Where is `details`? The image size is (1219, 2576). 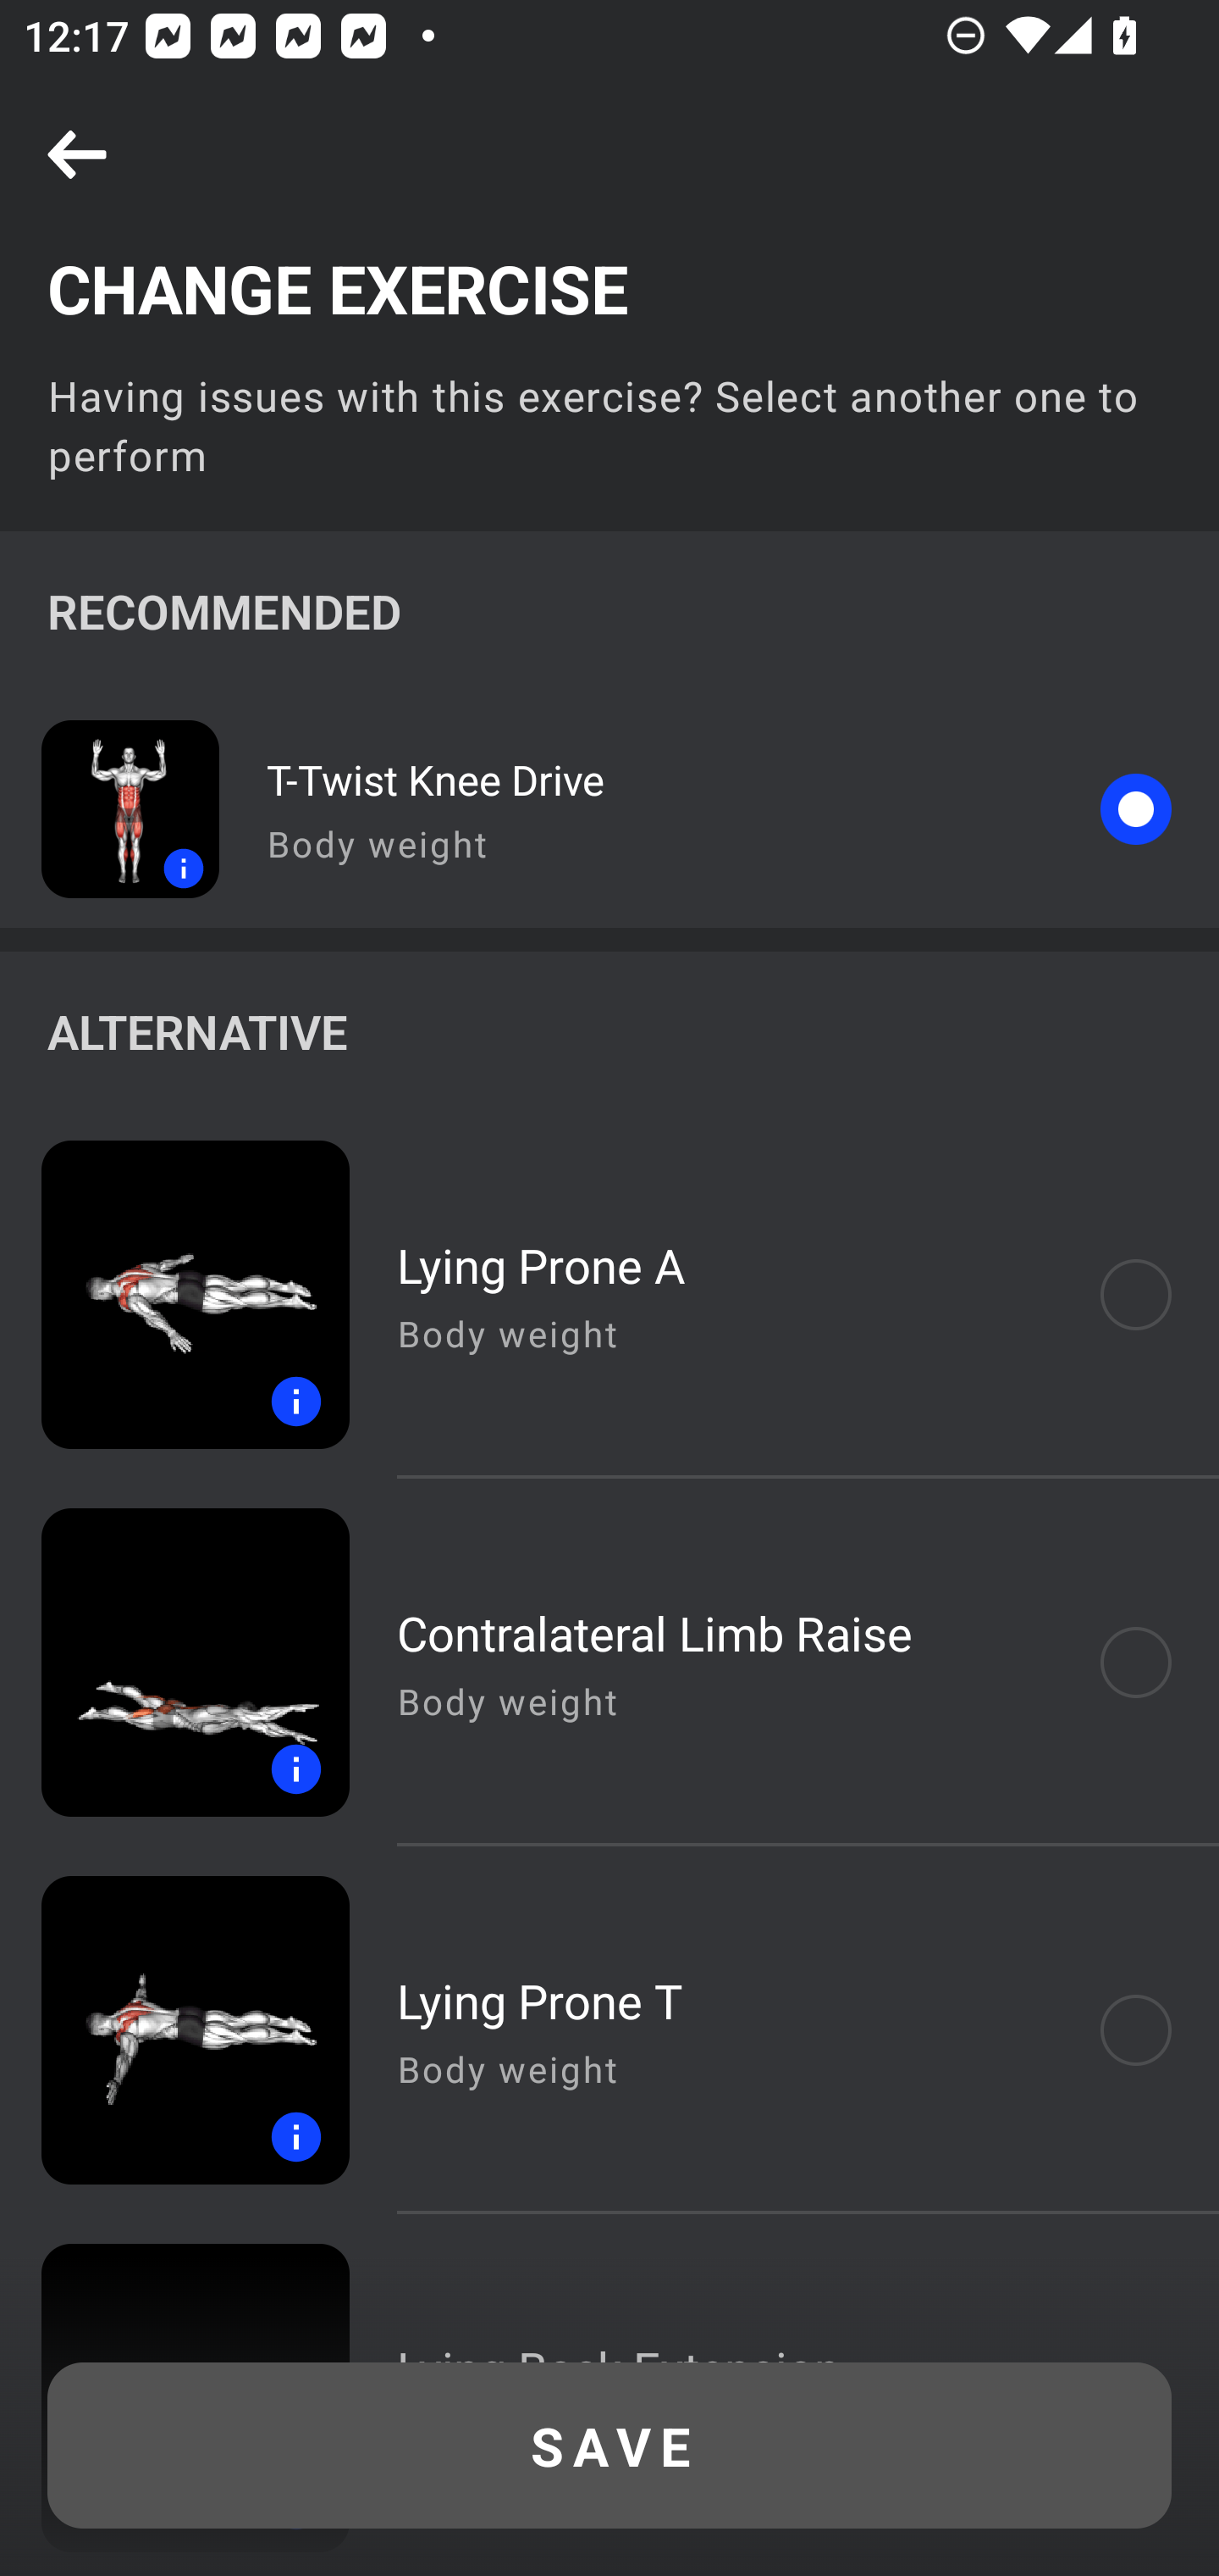
details is located at coordinates (174, 1294).